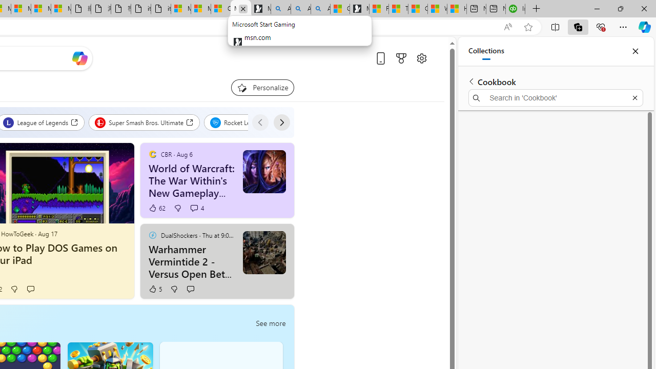 The width and height of the screenshot is (656, 369). What do you see at coordinates (281, 9) in the screenshot?
I see `Alabama high school quarterback dies - Search` at bounding box center [281, 9].